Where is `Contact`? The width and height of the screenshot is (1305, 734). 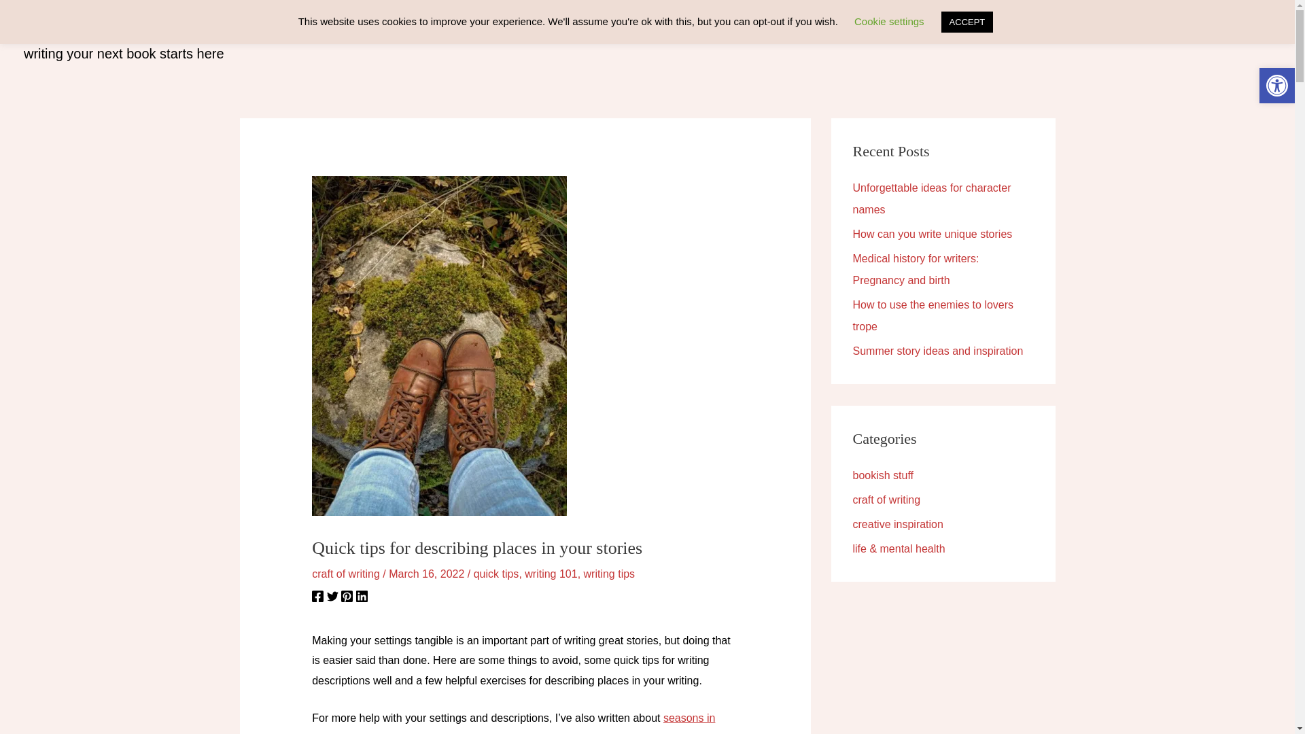
Contact is located at coordinates (1241, 37).